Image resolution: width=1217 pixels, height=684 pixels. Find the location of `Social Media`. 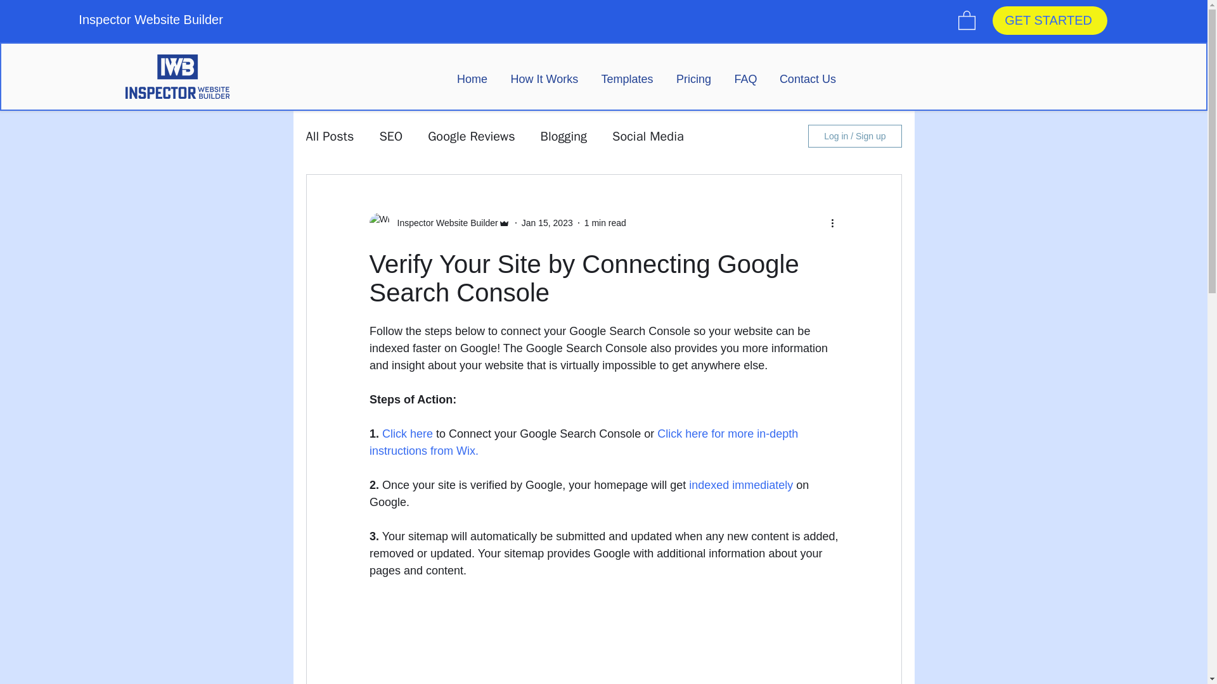

Social Media is located at coordinates (648, 136).